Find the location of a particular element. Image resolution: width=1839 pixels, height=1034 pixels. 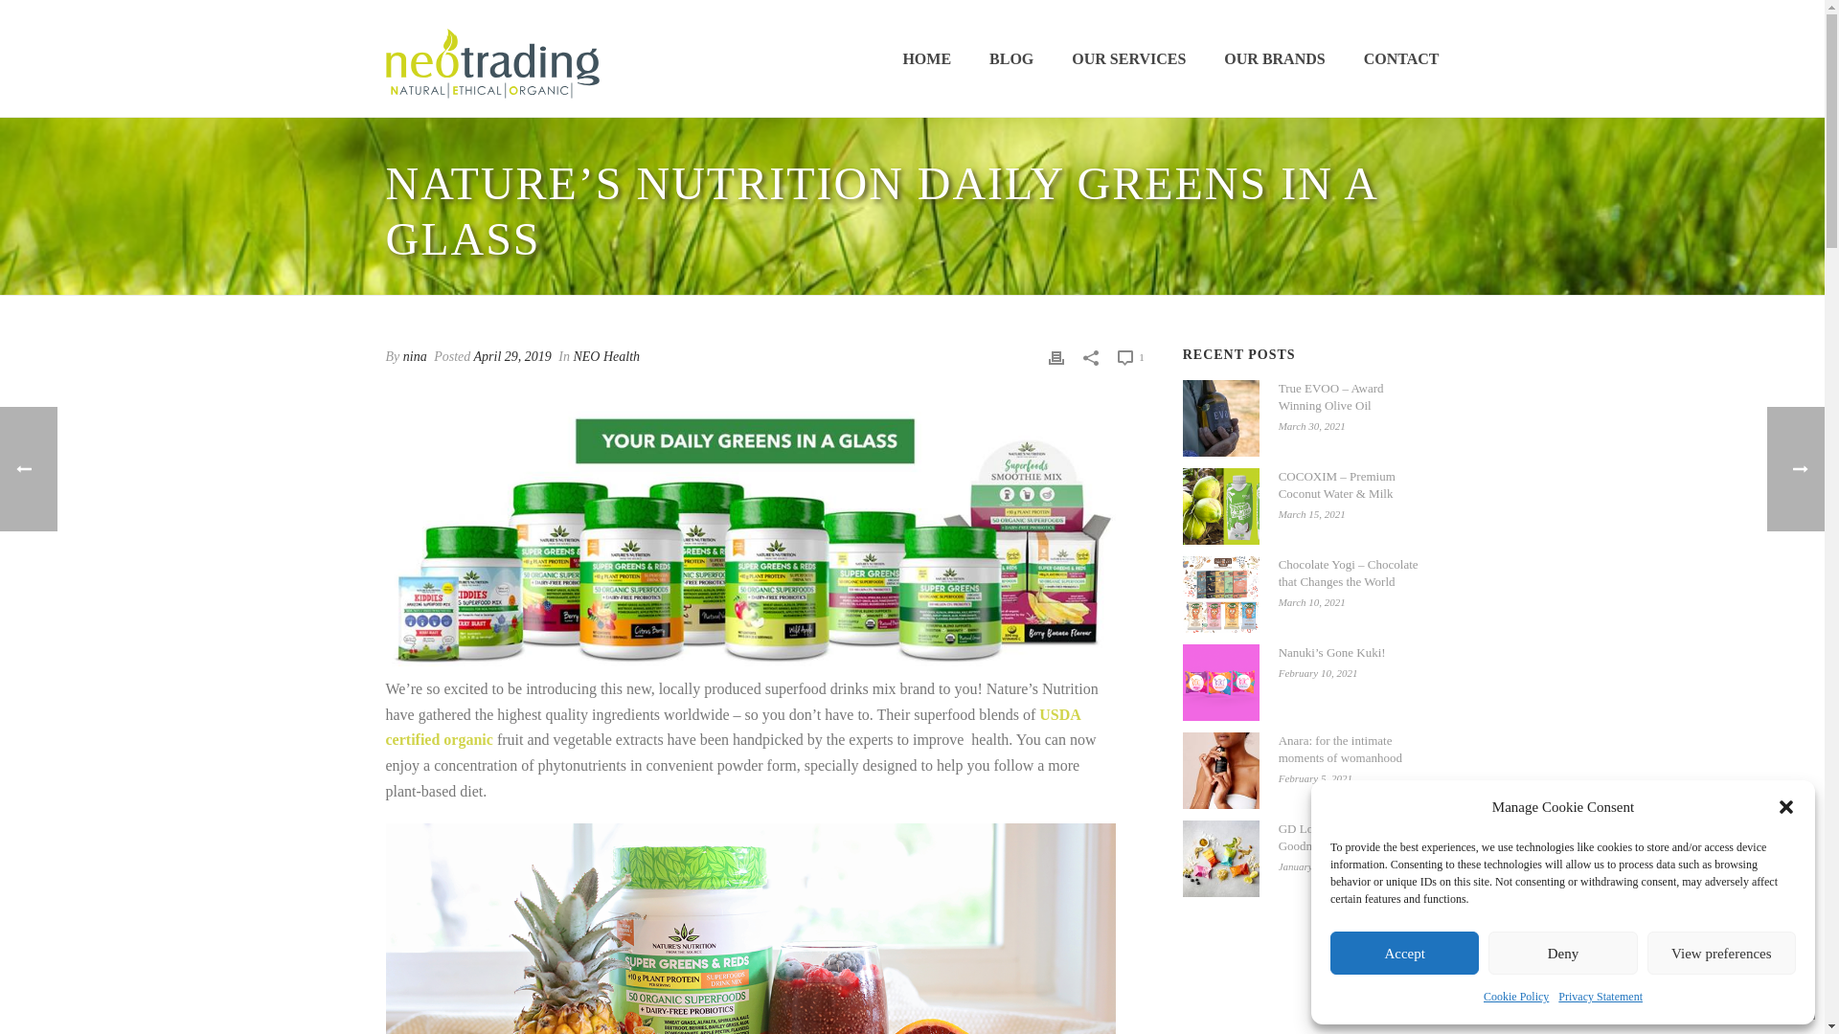

April 29, 2019 is located at coordinates (513, 356).